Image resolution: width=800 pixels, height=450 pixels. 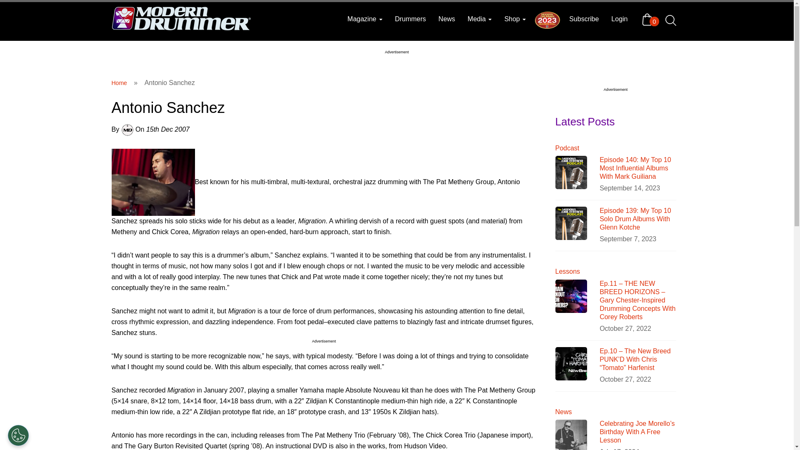 What do you see at coordinates (365, 19) in the screenshot?
I see `Magazine` at bounding box center [365, 19].